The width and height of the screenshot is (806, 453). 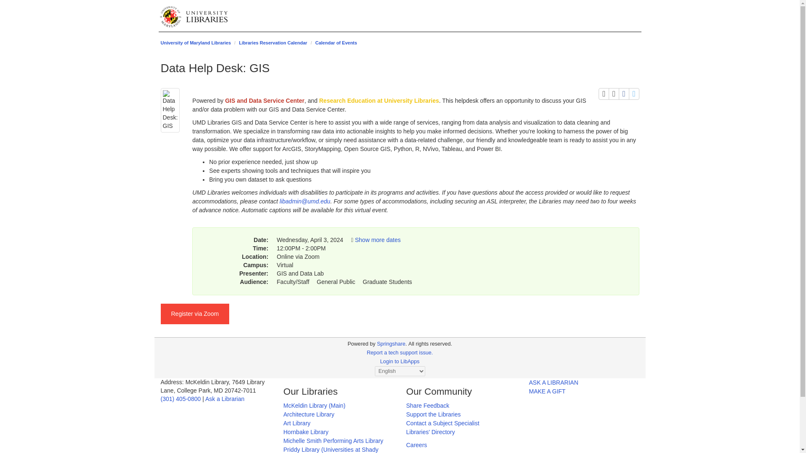 What do you see at coordinates (225, 398) in the screenshot?
I see `Ask a Librarian` at bounding box center [225, 398].